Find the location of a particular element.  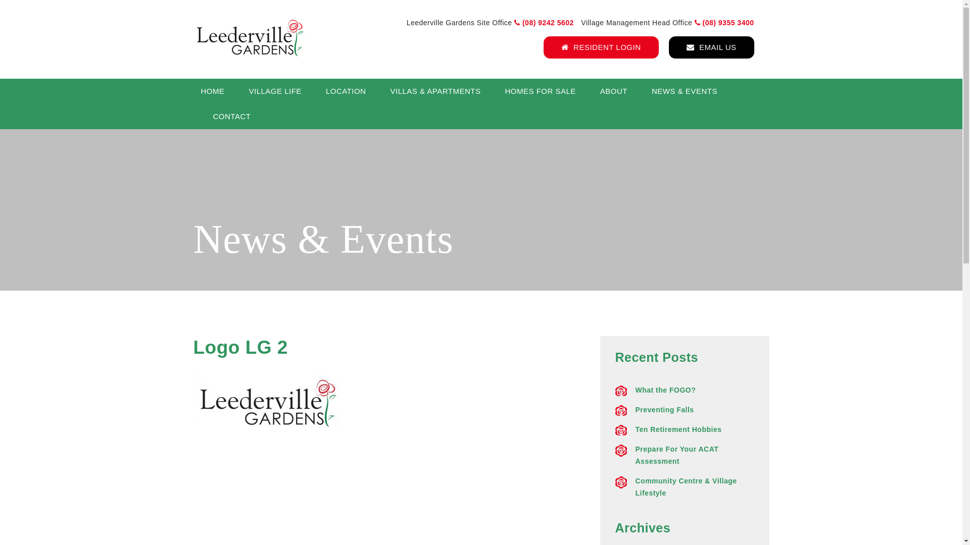

EMAIL US is located at coordinates (711, 47).